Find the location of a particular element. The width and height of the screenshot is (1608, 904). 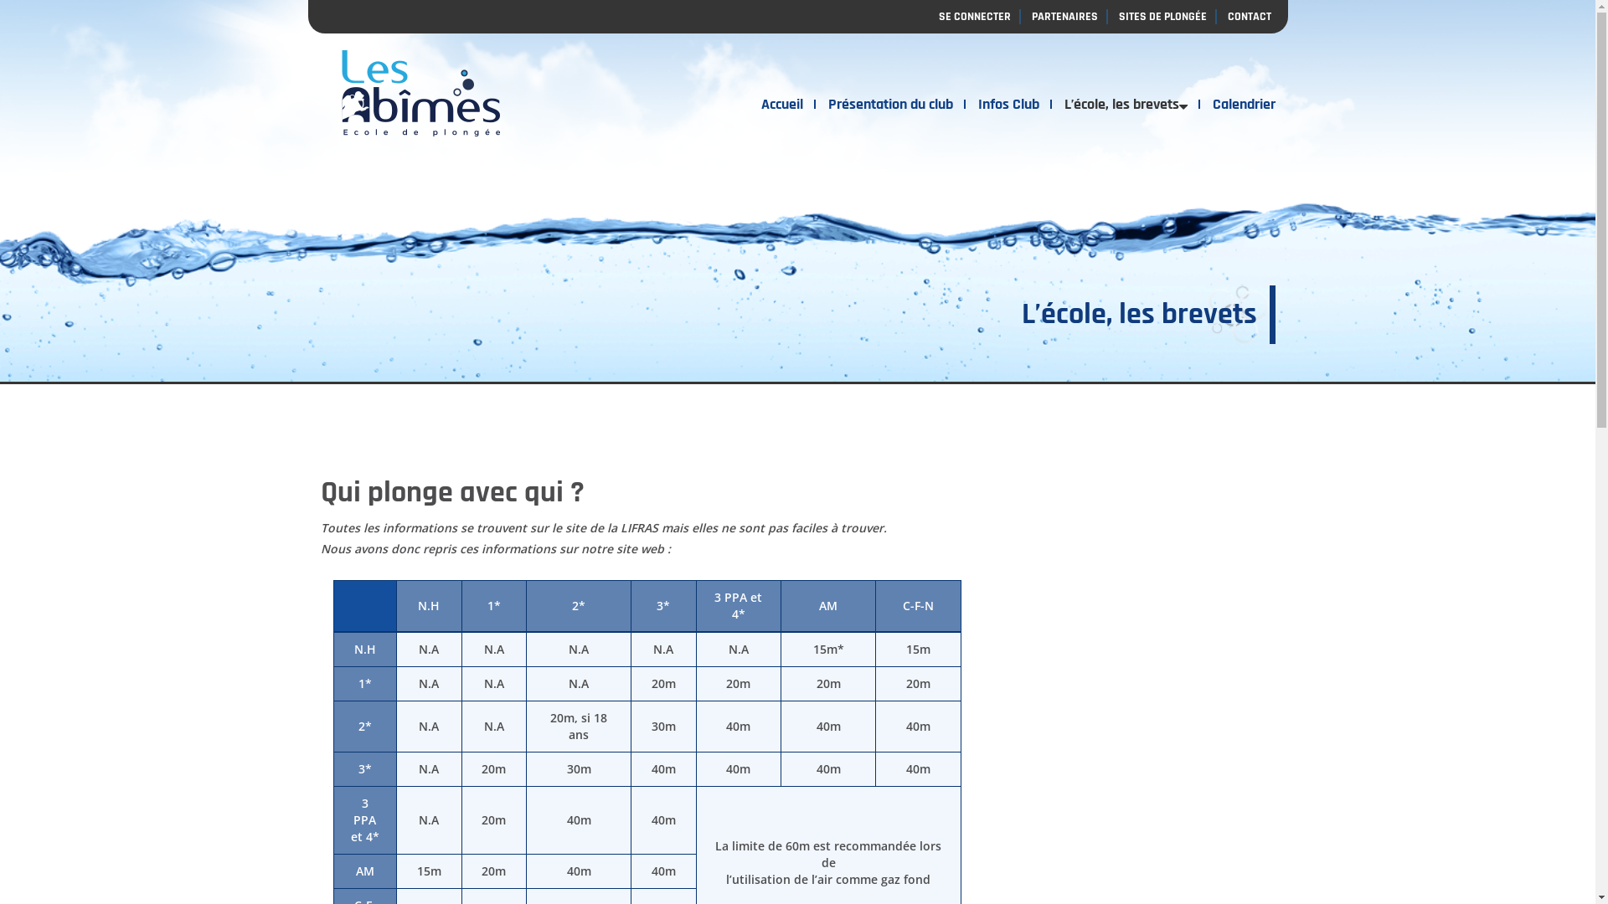

SE CONNECTER is located at coordinates (975, 17).